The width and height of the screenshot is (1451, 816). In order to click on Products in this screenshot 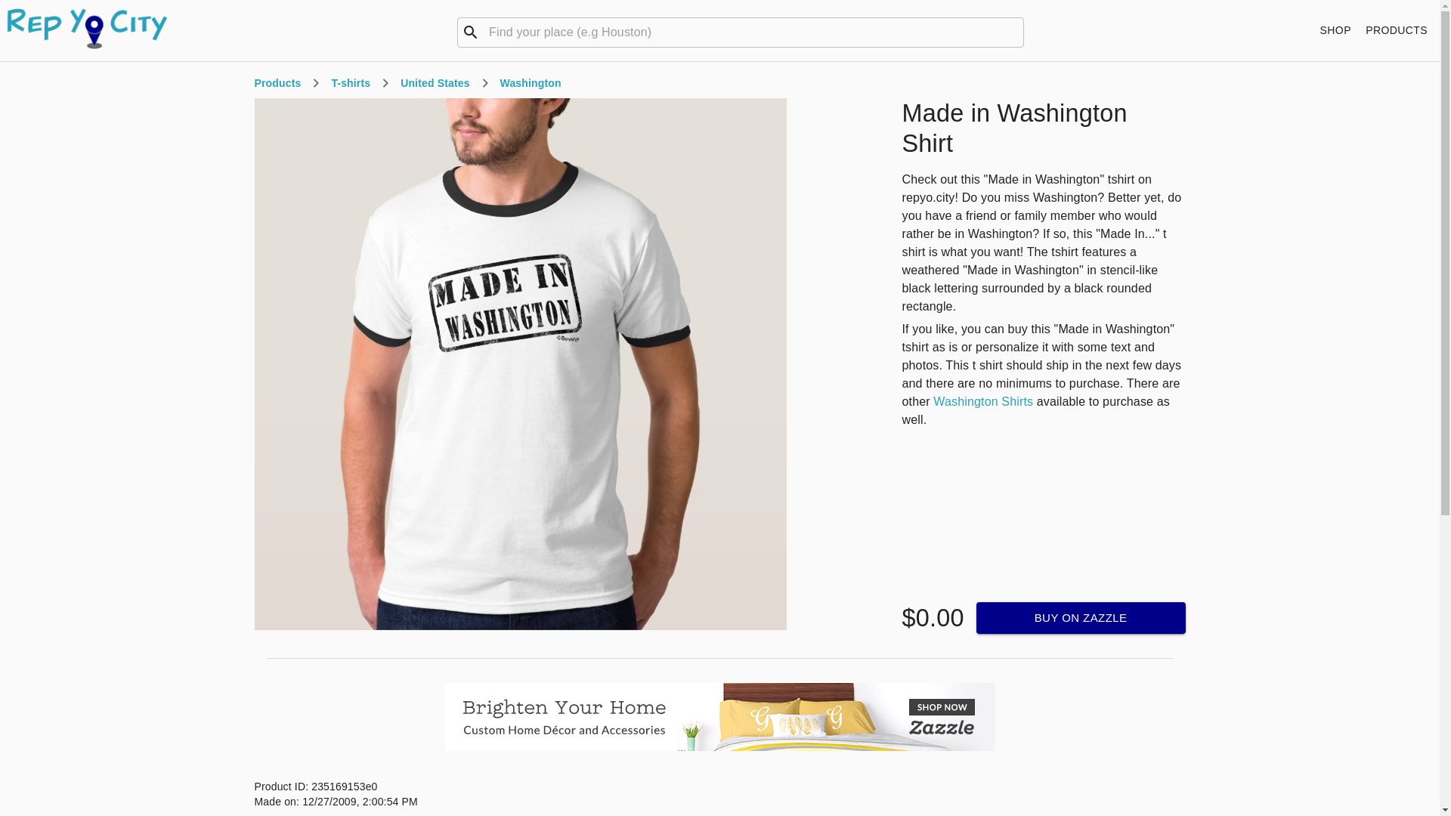, I will do `click(277, 82)`.